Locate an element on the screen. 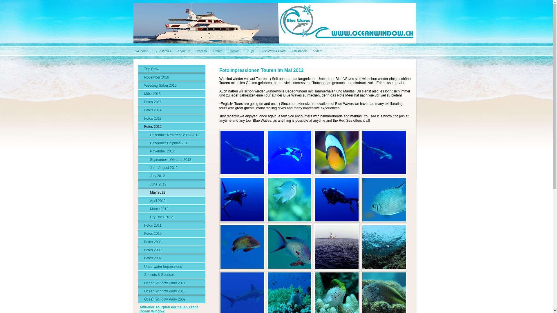  November 2012 is located at coordinates (172, 151).